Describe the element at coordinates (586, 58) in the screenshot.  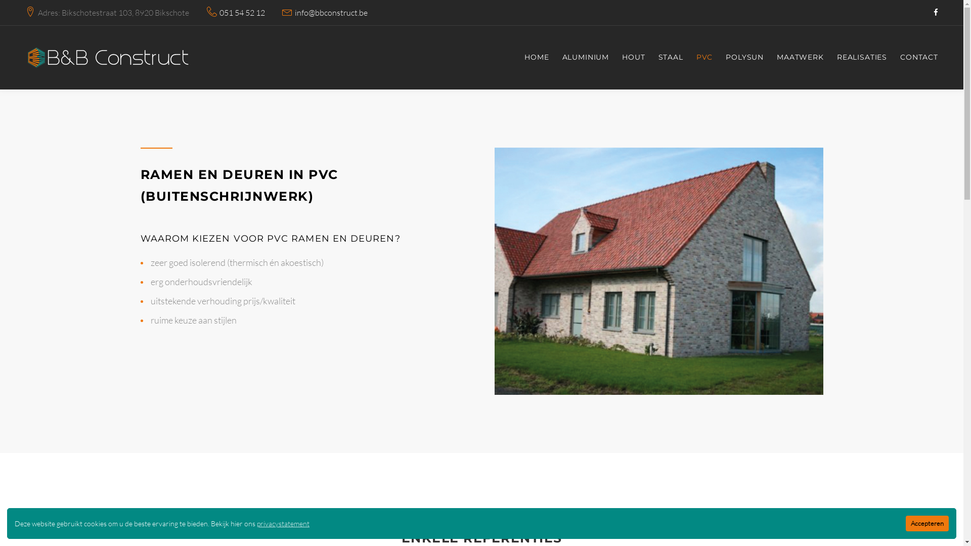
I see `ALUMINIUM` at that location.